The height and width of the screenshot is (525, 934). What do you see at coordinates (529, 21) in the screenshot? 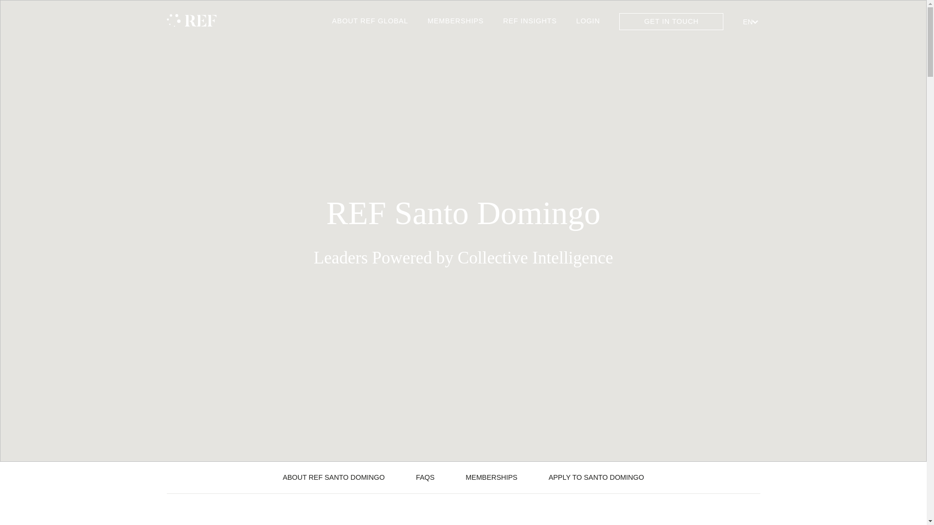
I see `REF INSIGHTS` at bounding box center [529, 21].